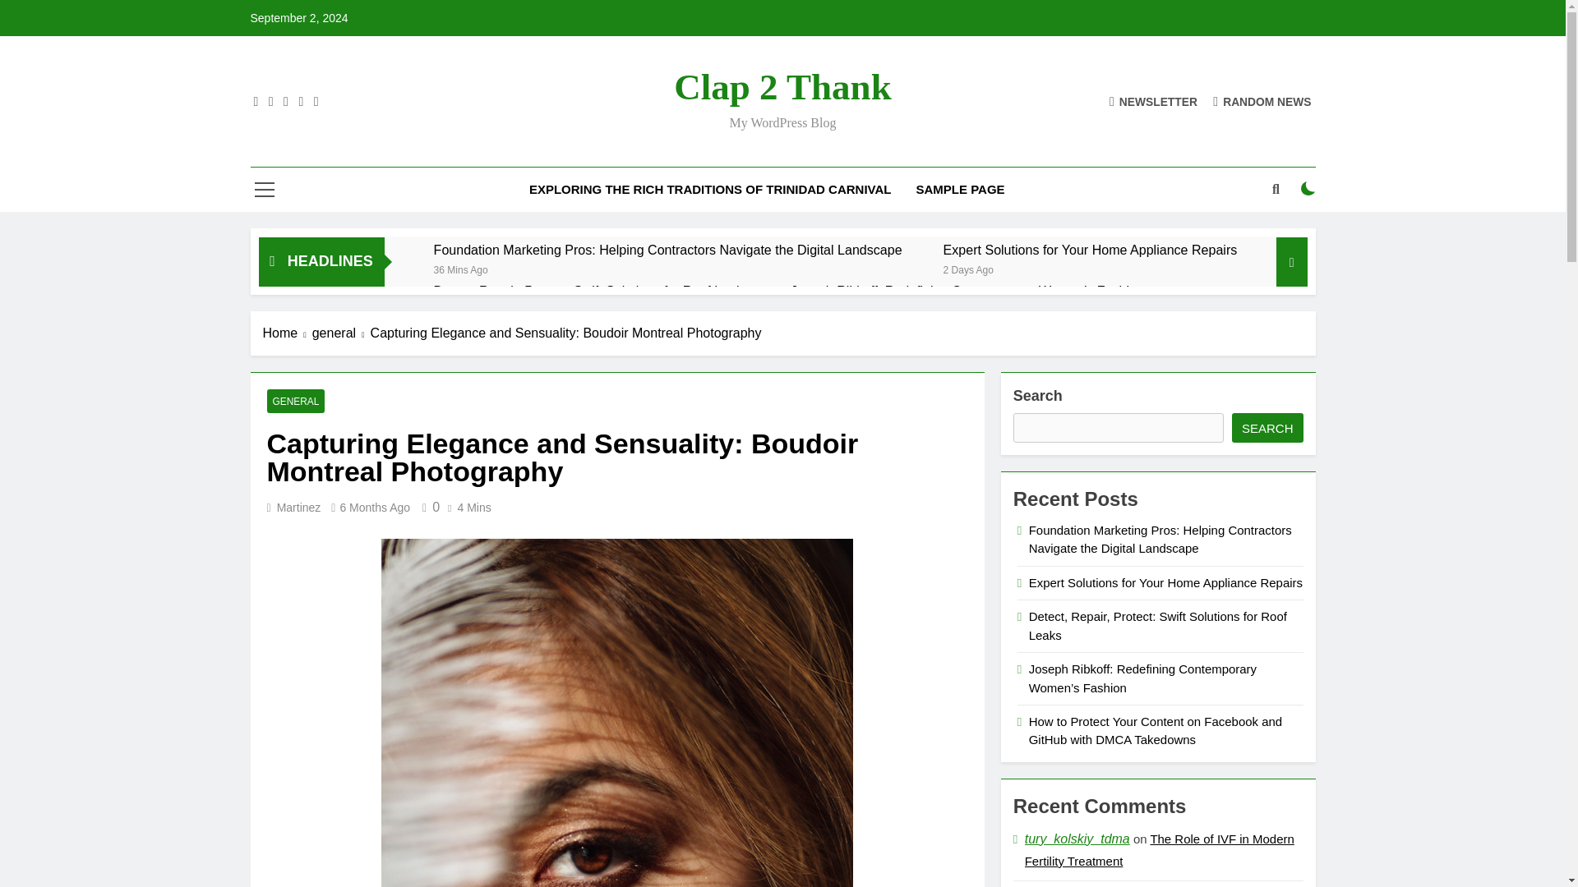 This screenshot has height=887, width=1578. I want to click on RANDOM NEWS, so click(1262, 100).